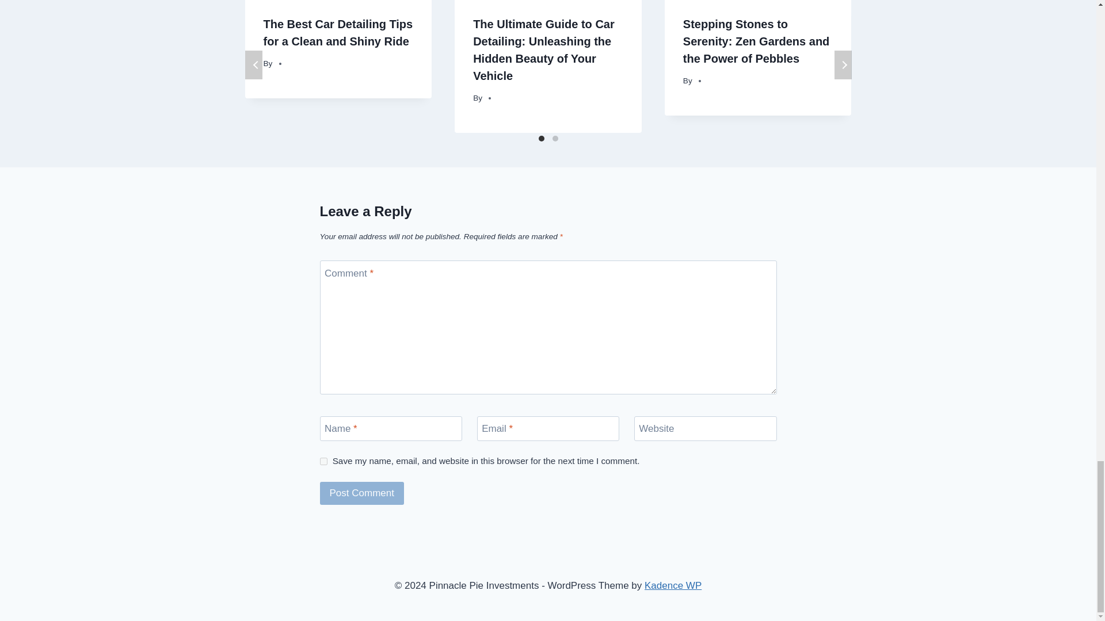 The image size is (1105, 621). Describe the element at coordinates (338, 33) in the screenshot. I see `The Best Car Detailing Tips for a Clean and Shiny Ride` at that location.